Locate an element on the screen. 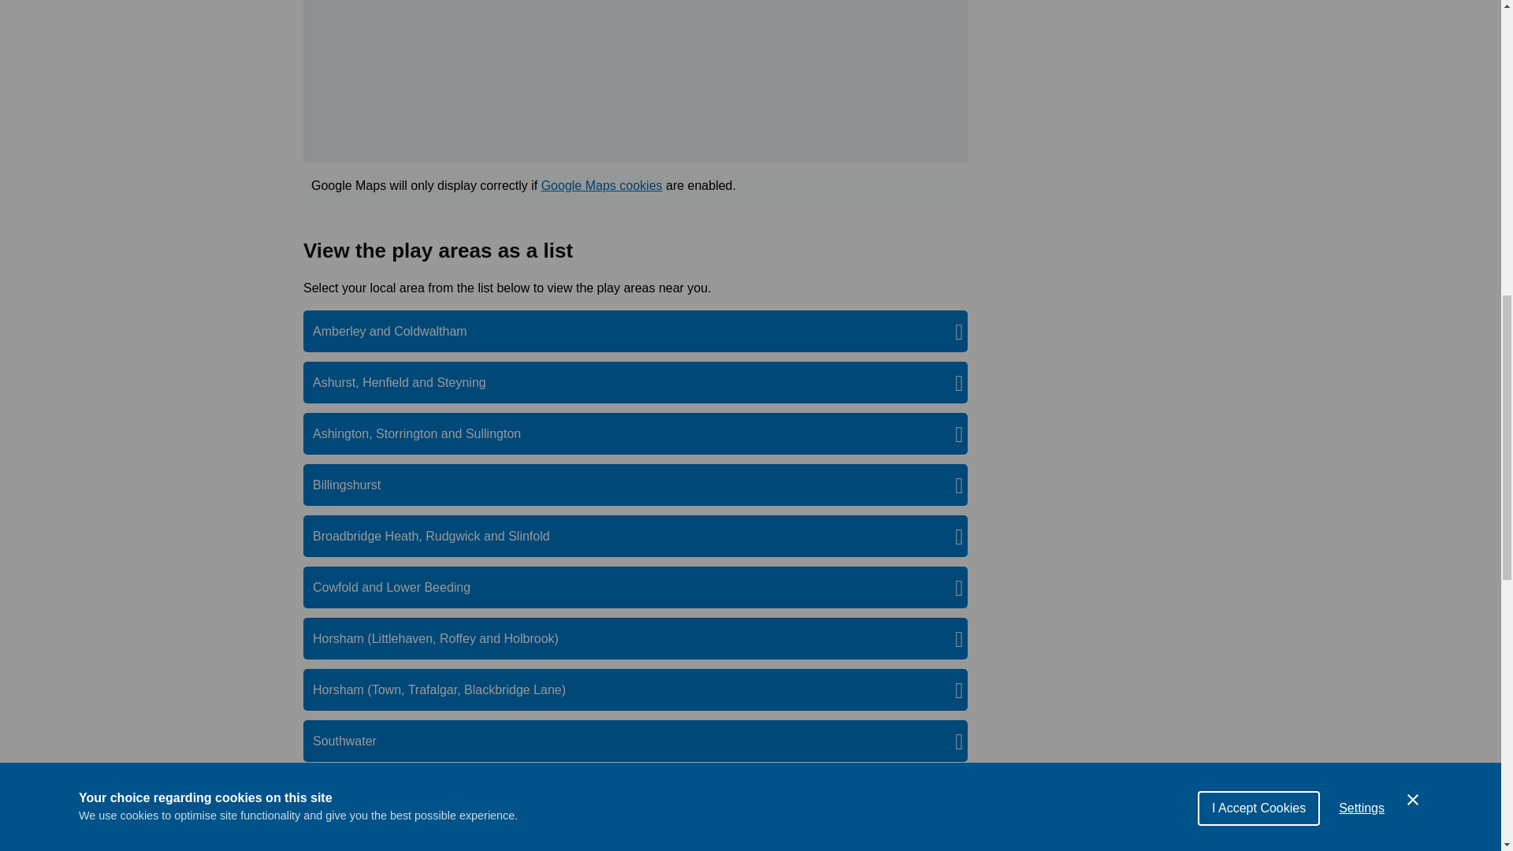  Broadbridge Heath, Rudgwick and Slinfold is located at coordinates (441, 536).